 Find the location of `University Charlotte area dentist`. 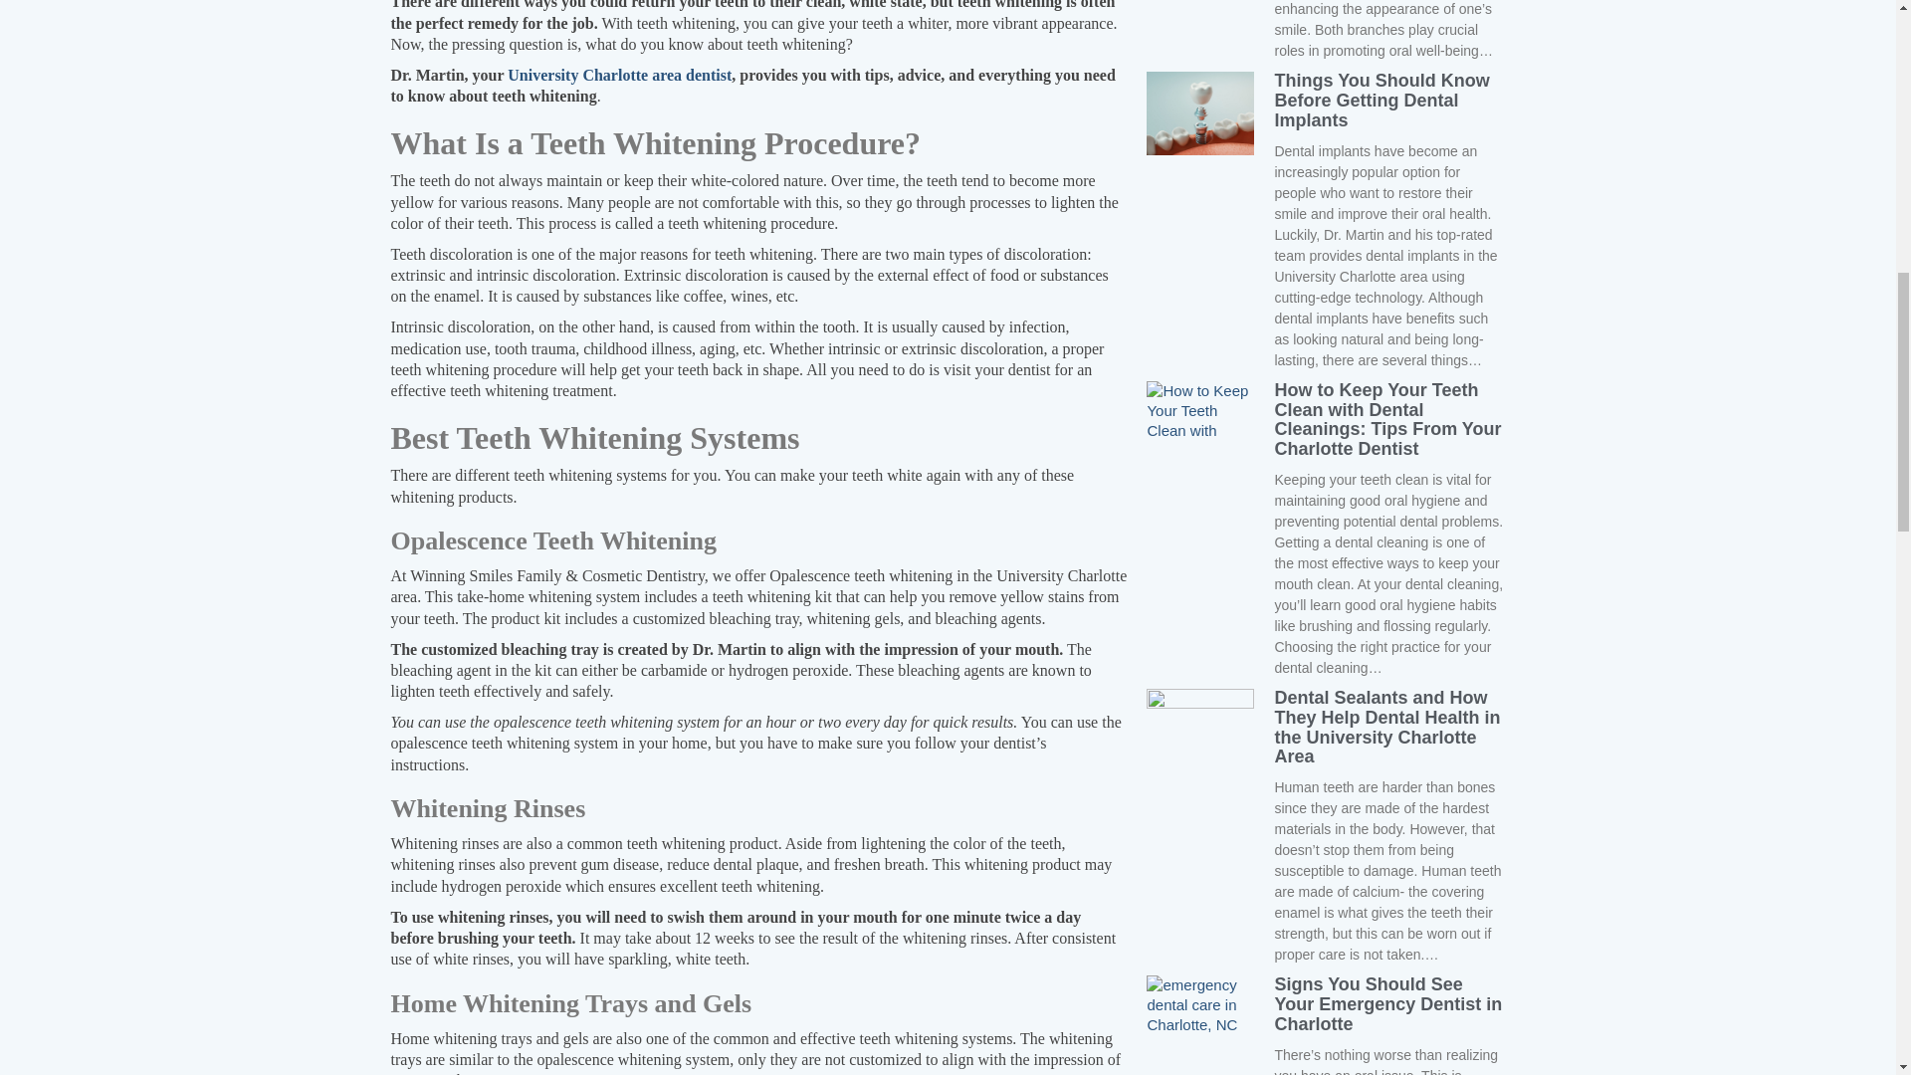

University Charlotte area dentist is located at coordinates (619, 75).